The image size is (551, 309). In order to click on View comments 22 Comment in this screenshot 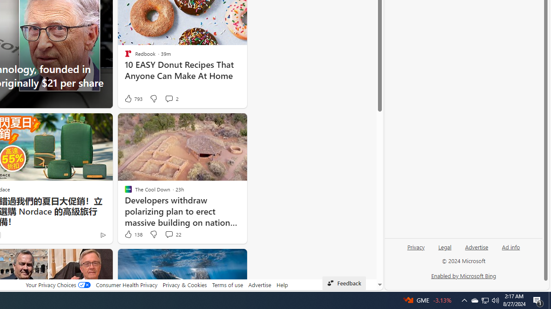, I will do `click(169, 234)`.